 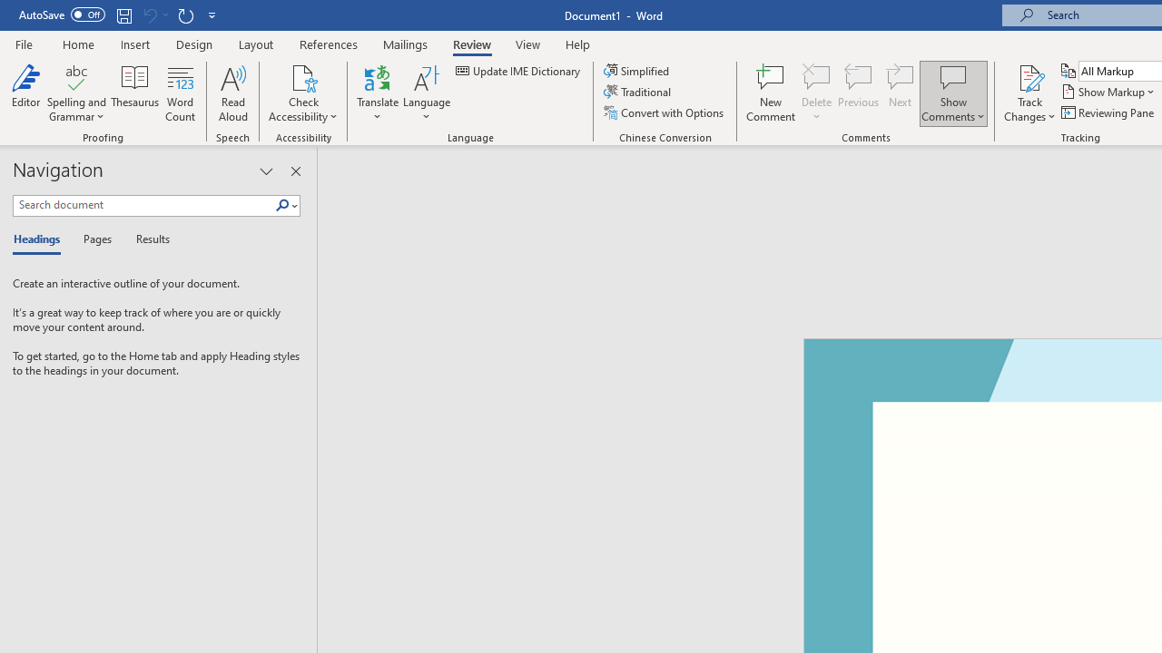 What do you see at coordinates (519, 71) in the screenshot?
I see `Update IME Dictionary...` at bounding box center [519, 71].